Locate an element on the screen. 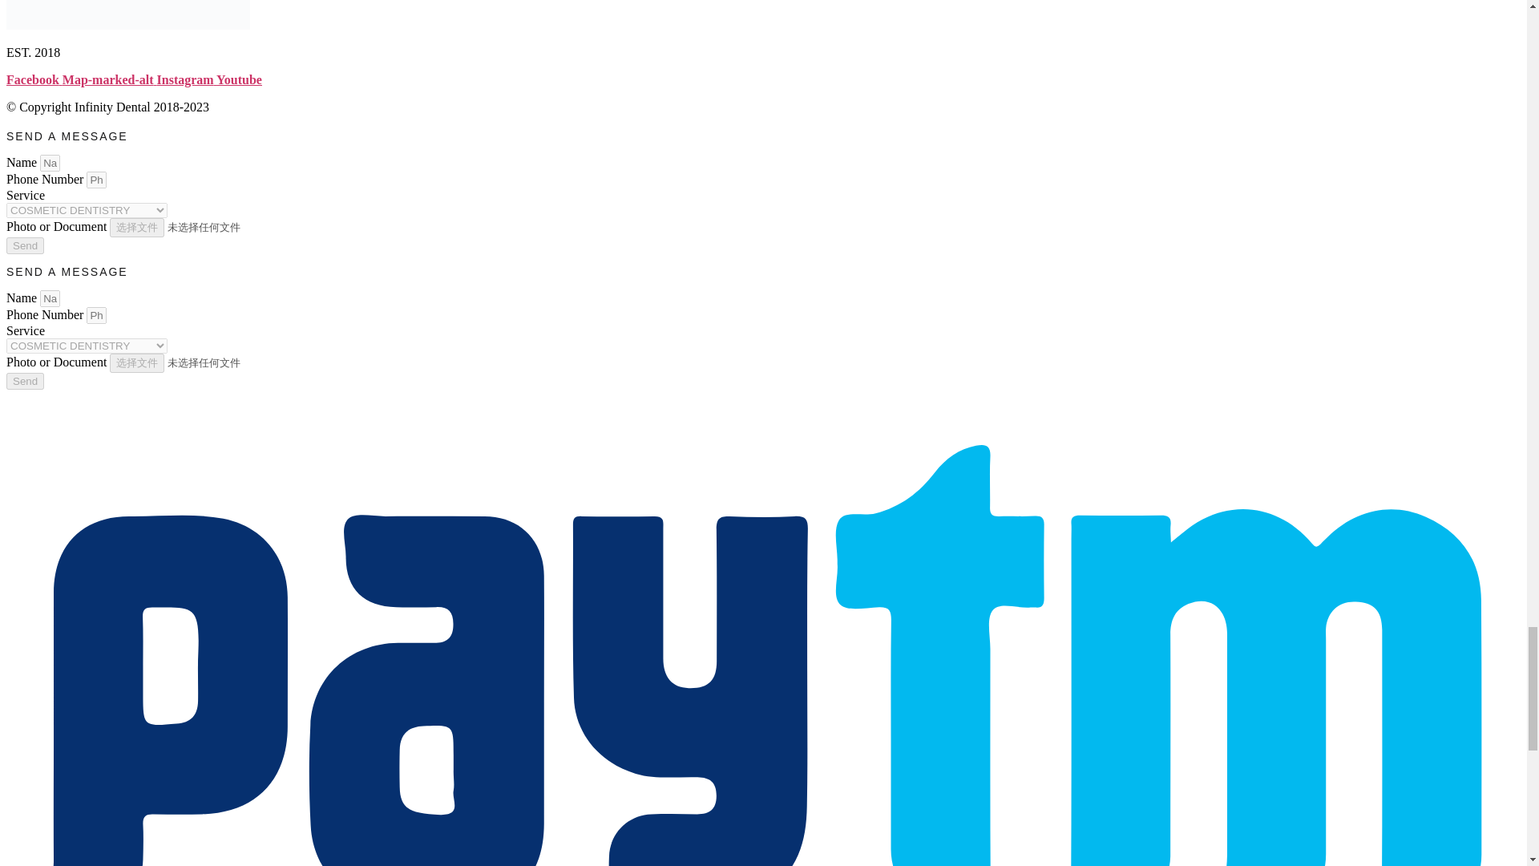 The height and width of the screenshot is (866, 1539). Facebook is located at coordinates (34, 79).